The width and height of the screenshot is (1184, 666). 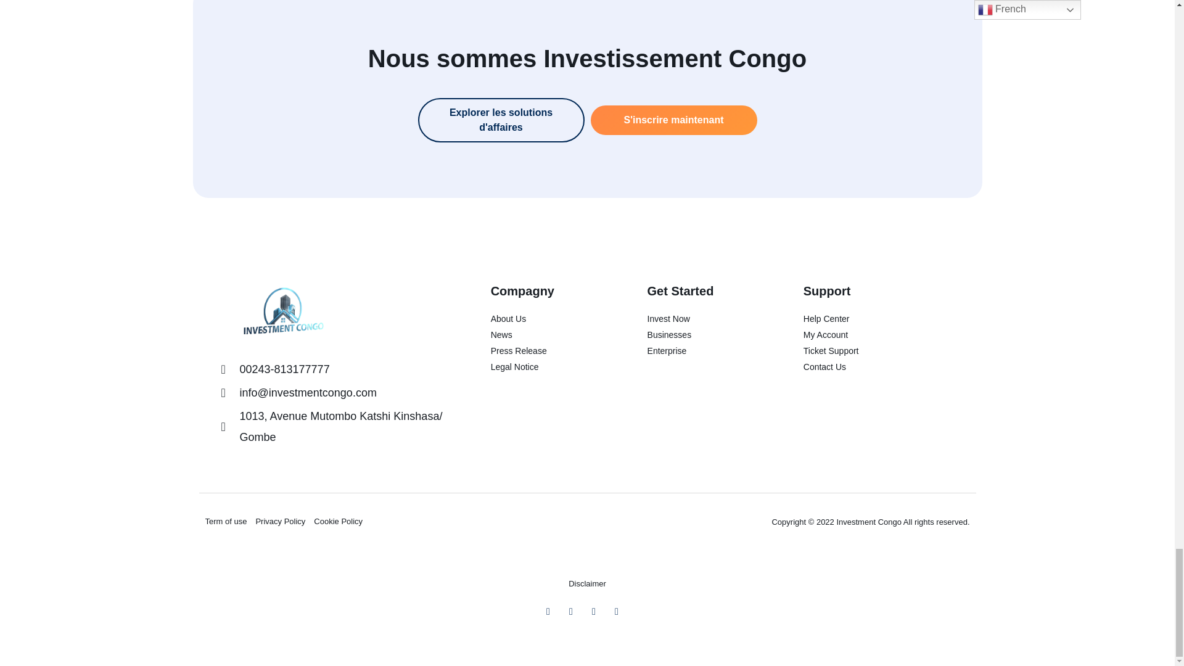 I want to click on Legal Notice, so click(x=546, y=366).